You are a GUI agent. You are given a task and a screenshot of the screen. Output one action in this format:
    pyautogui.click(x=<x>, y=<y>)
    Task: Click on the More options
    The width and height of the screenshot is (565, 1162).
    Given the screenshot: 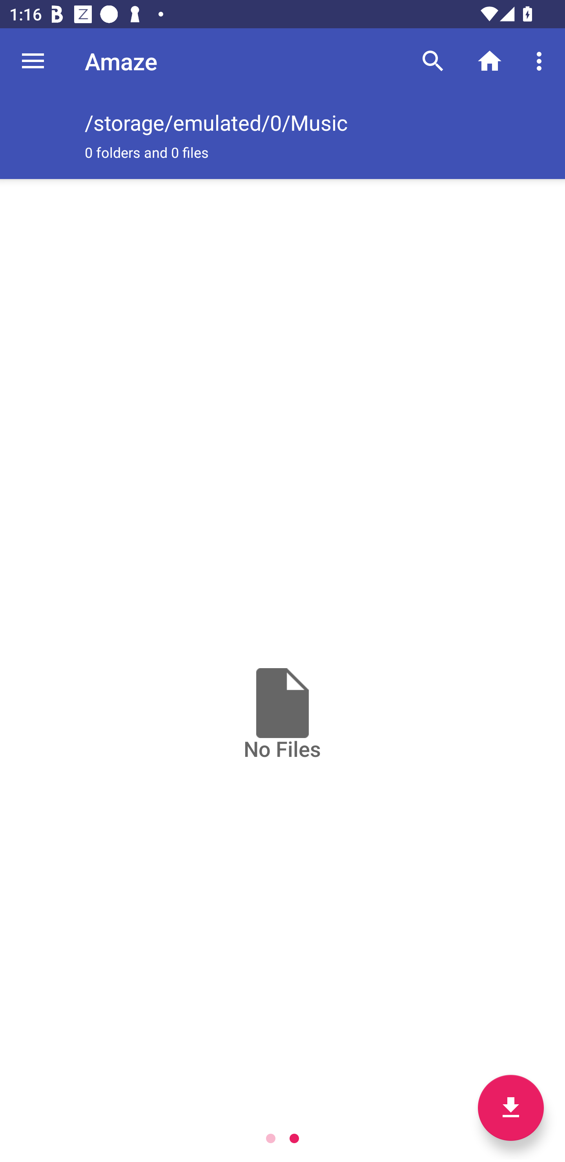 What is the action you would take?
    pyautogui.click(x=541, y=60)
    